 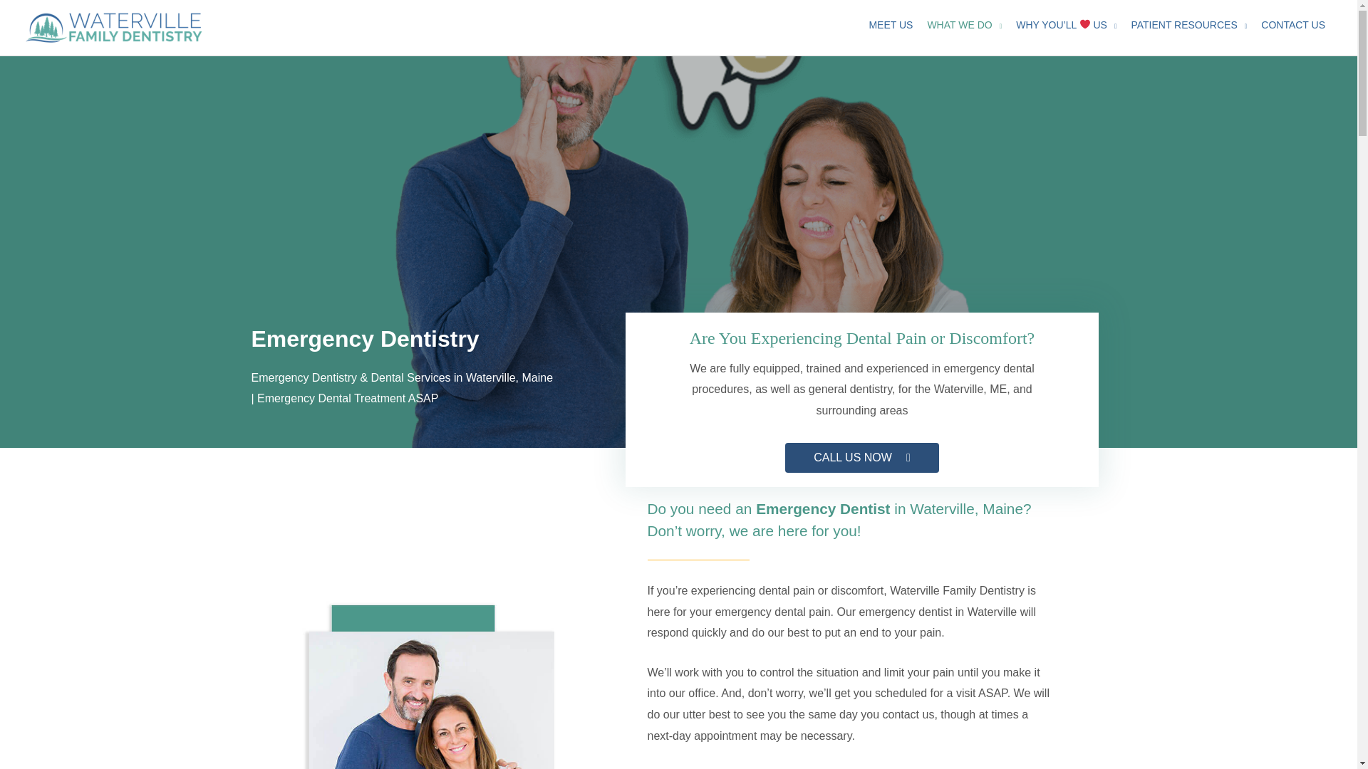 What do you see at coordinates (891, 24) in the screenshot?
I see `MEET US` at bounding box center [891, 24].